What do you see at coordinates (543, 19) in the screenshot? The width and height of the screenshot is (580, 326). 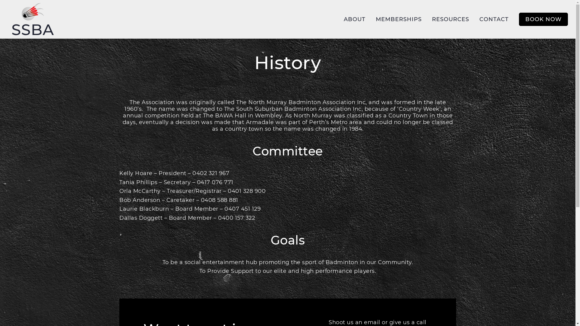 I see `BOOK NOW` at bounding box center [543, 19].